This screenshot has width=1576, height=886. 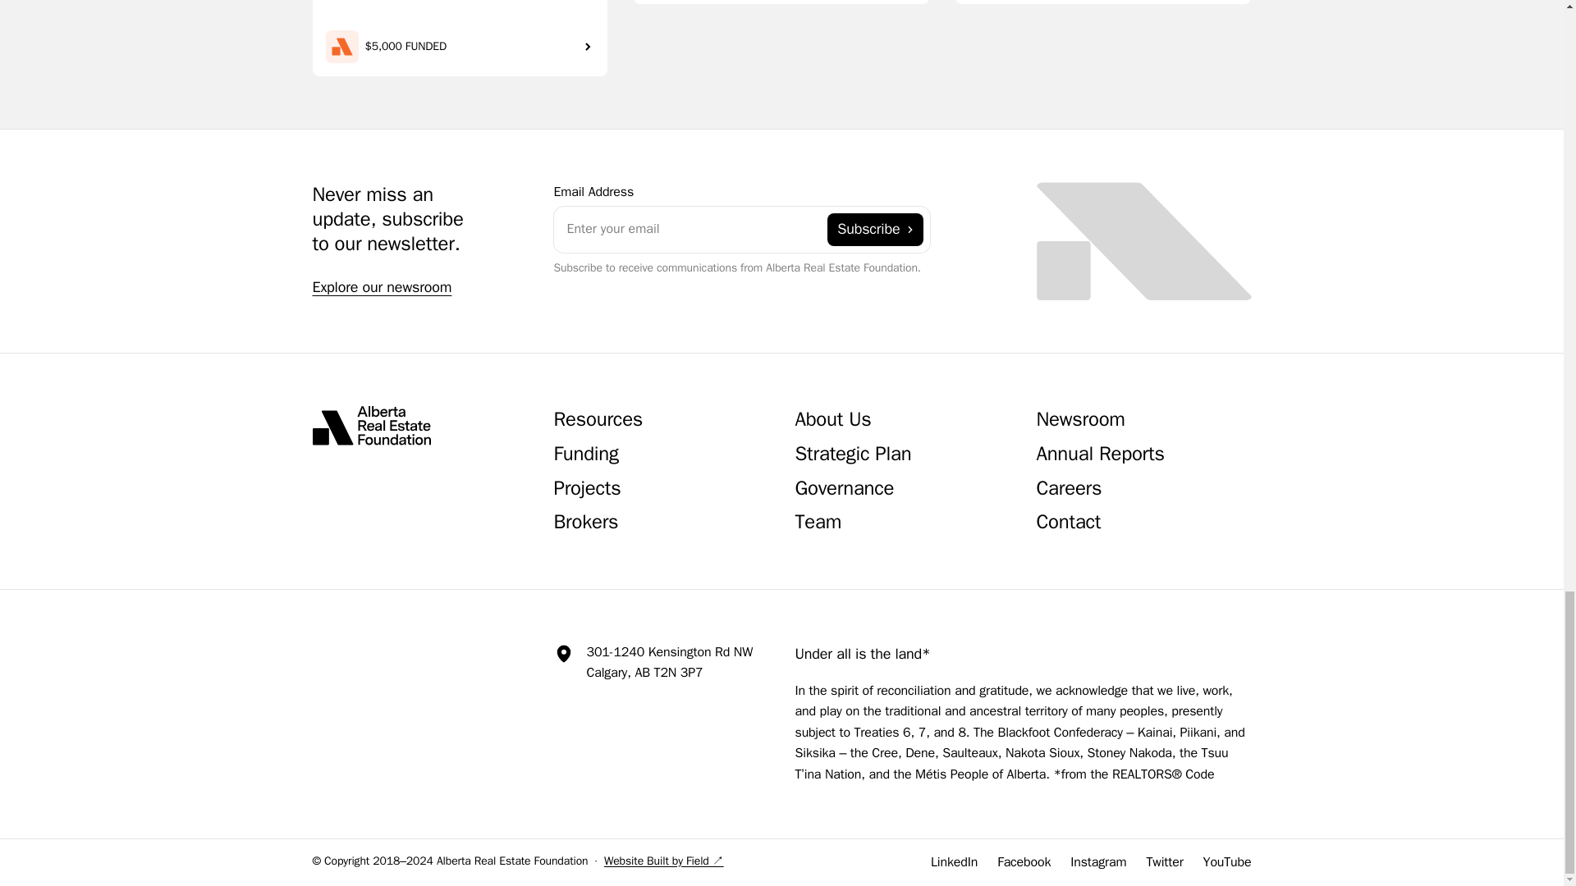 What do you see at coordinates (832, 422) in the screenshot?
I see `About Us` at bounding box center [832, 422].